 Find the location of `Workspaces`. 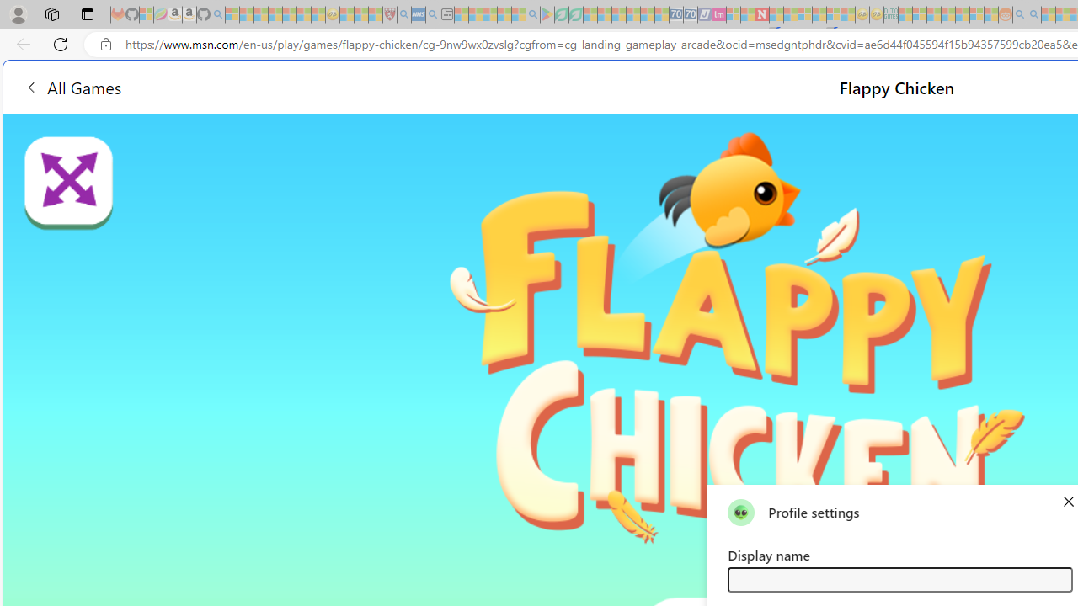

Workspaces is located at coordinates (51, 13).